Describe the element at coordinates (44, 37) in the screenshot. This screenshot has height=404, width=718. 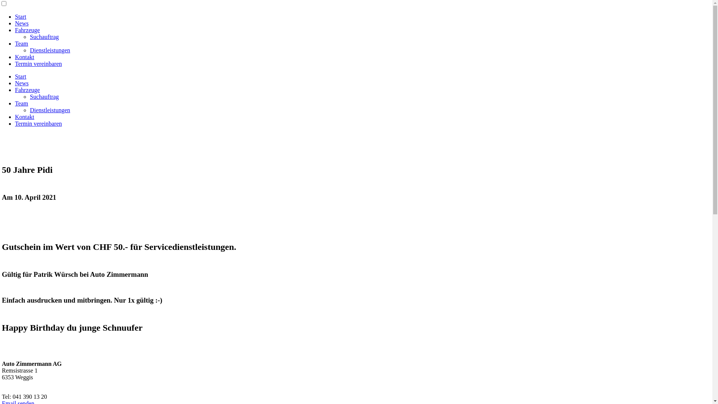
I see `Suchauftrag` at that location.